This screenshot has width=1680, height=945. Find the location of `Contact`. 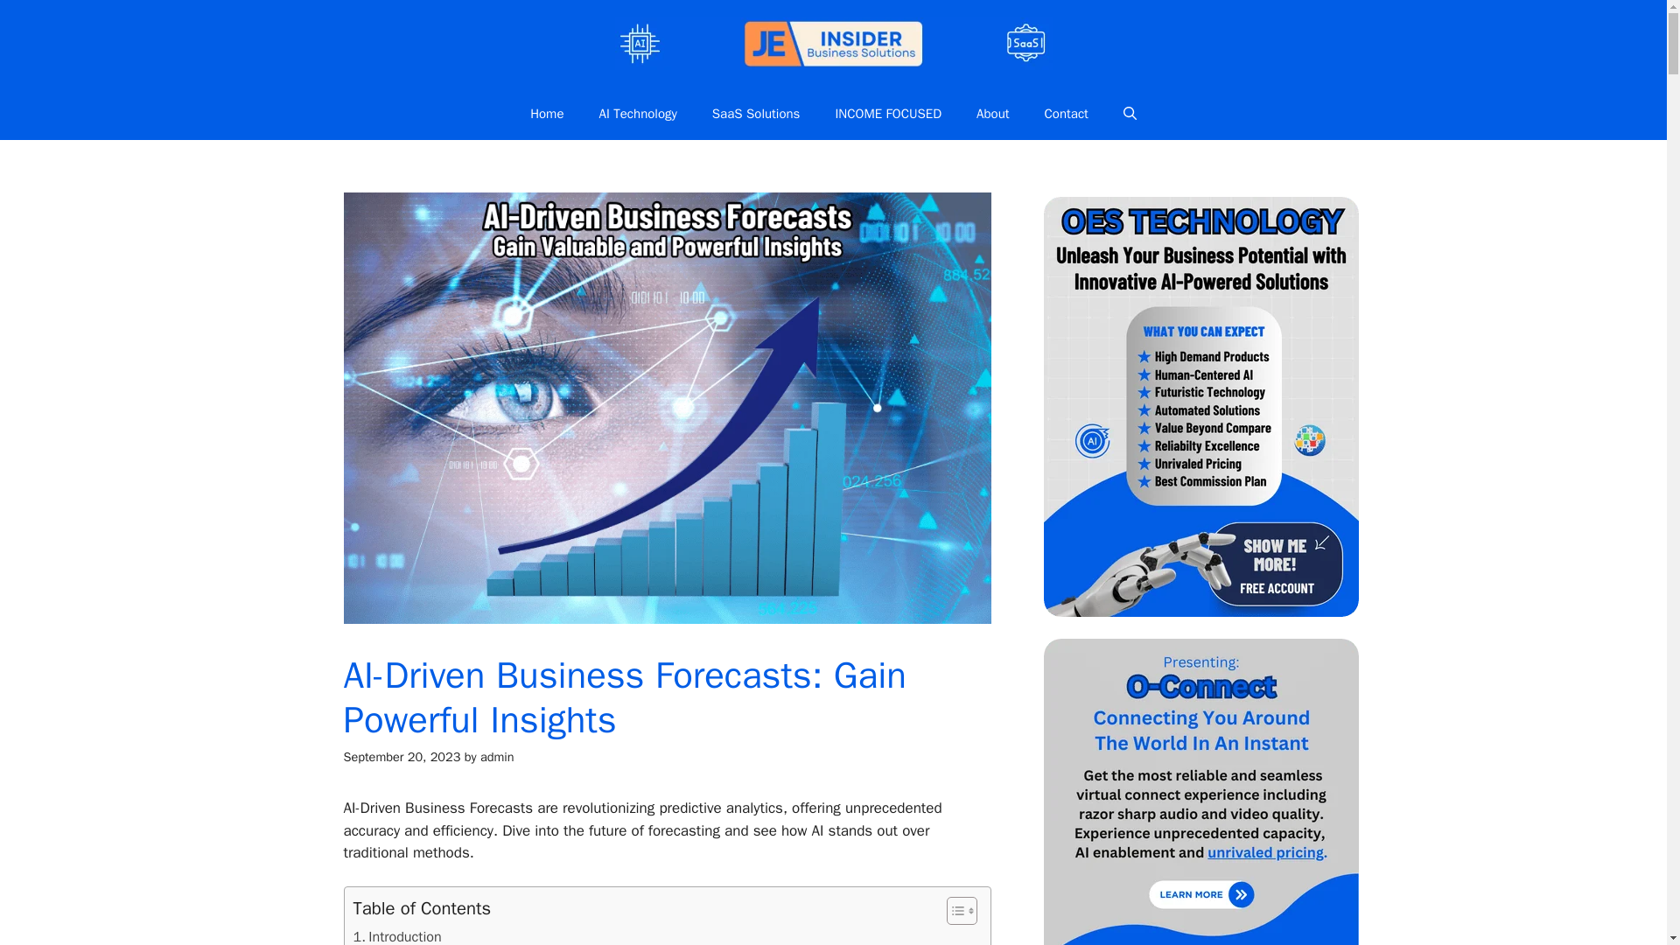

Contact is located at coordinates (1066, 114).